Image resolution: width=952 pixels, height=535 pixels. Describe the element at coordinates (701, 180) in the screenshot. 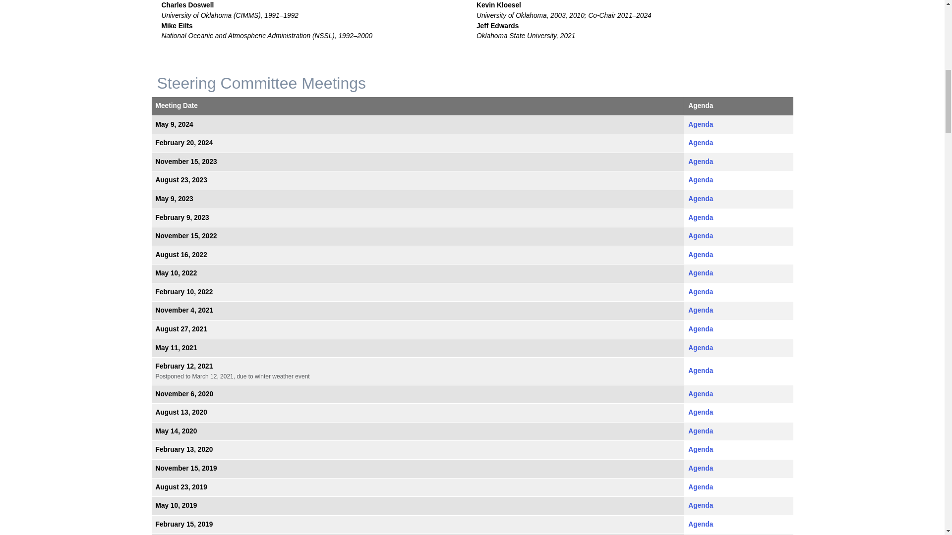

I see `Agenda` at that location.